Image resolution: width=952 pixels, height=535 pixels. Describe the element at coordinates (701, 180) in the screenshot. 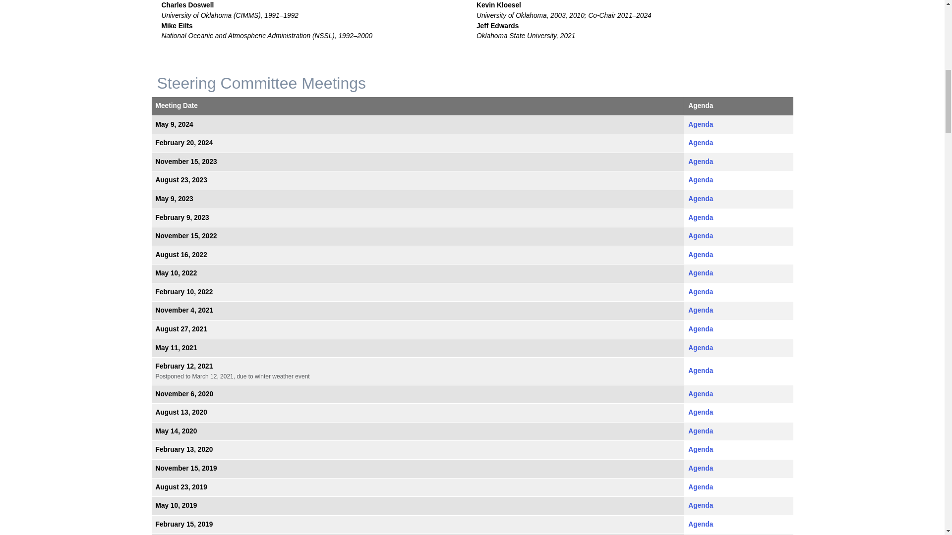

I see `Agenda` at that location.